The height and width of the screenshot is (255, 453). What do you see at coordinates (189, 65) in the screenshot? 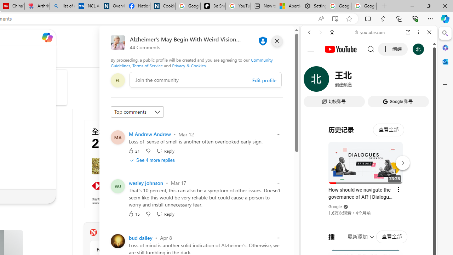
I see `Privacy & Cookies` at bounding box center [189, 65].